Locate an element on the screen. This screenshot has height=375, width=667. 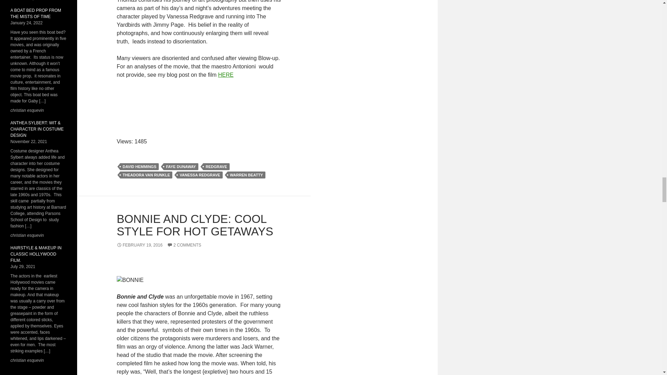
DAVID HEMMINGS is located at coordinates (139, 167).